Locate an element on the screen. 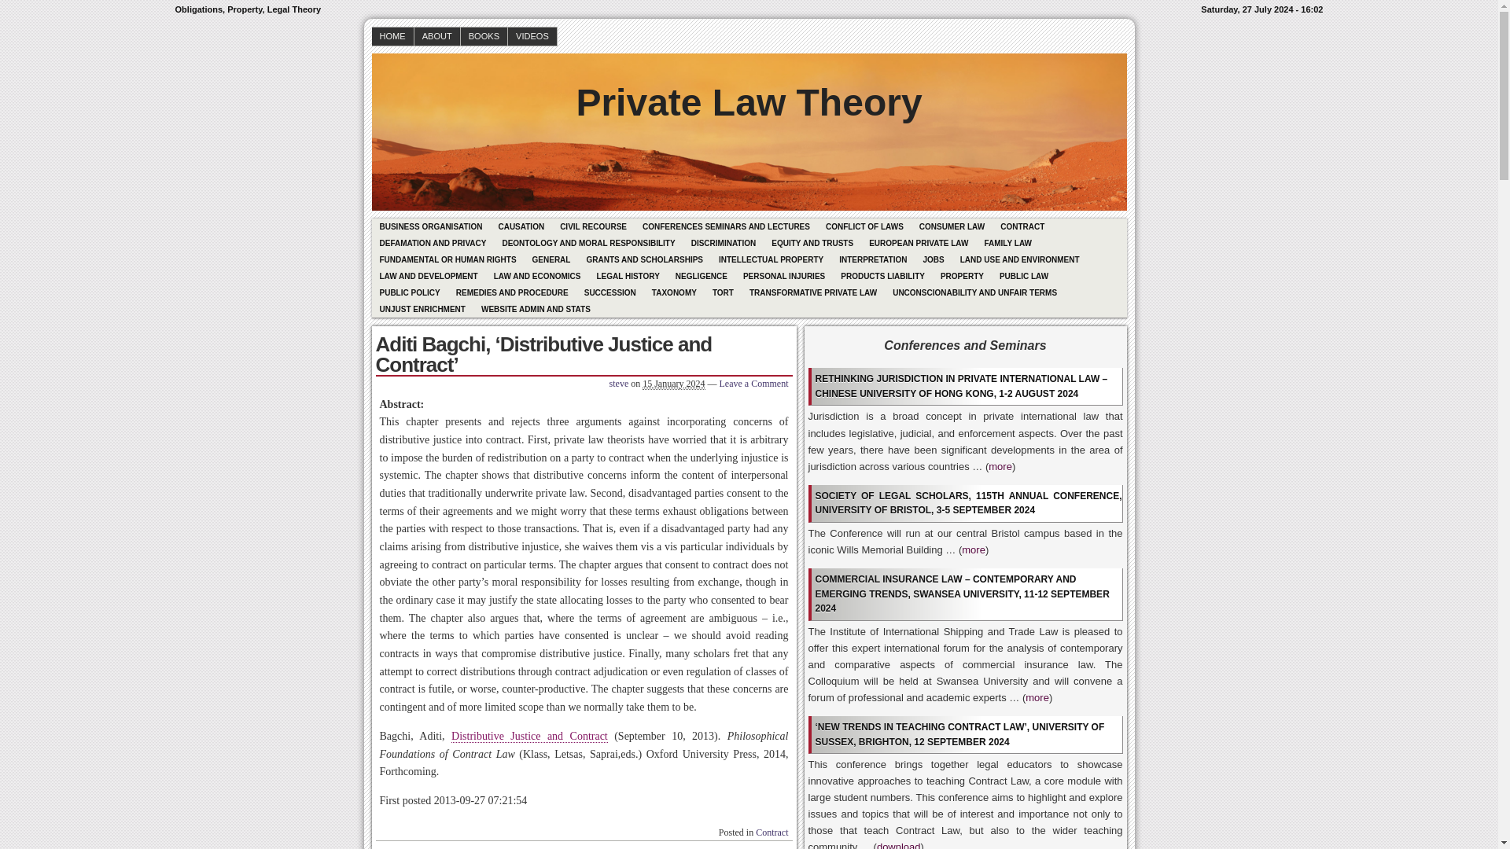  FAMILY LAW is located at coordinates (1007, 243).